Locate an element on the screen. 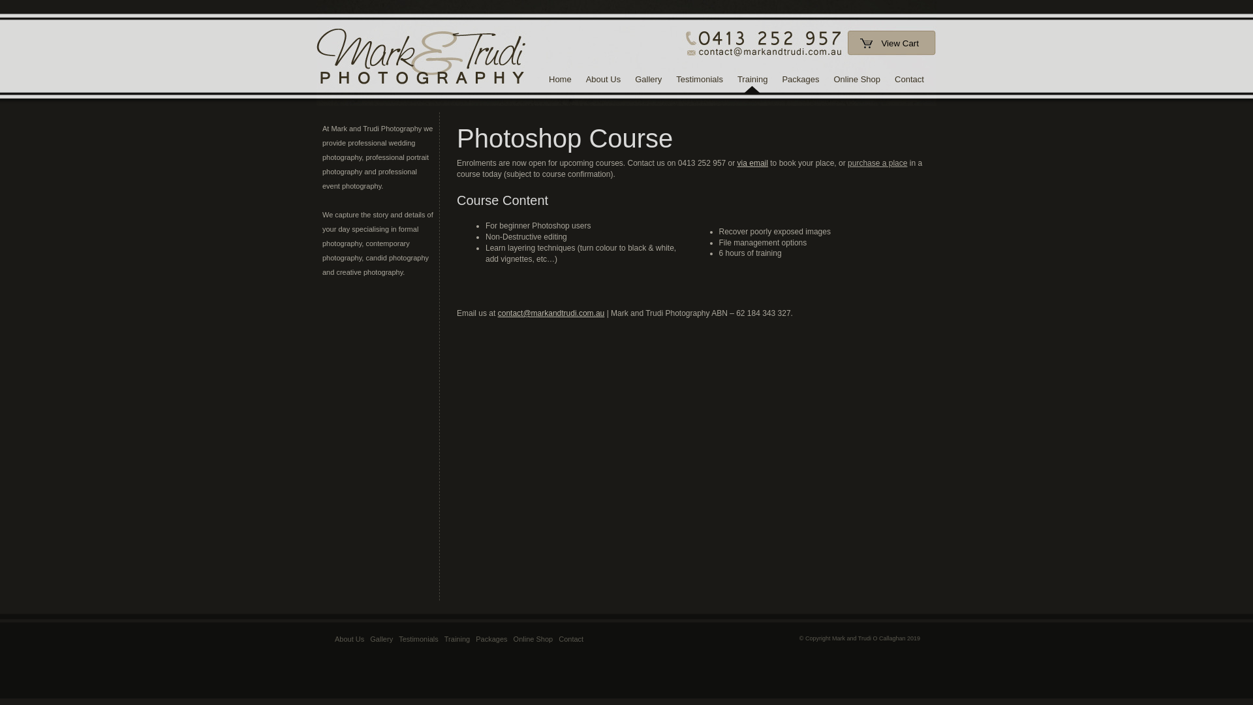  Testimonials is located at coordinates (700, 83).